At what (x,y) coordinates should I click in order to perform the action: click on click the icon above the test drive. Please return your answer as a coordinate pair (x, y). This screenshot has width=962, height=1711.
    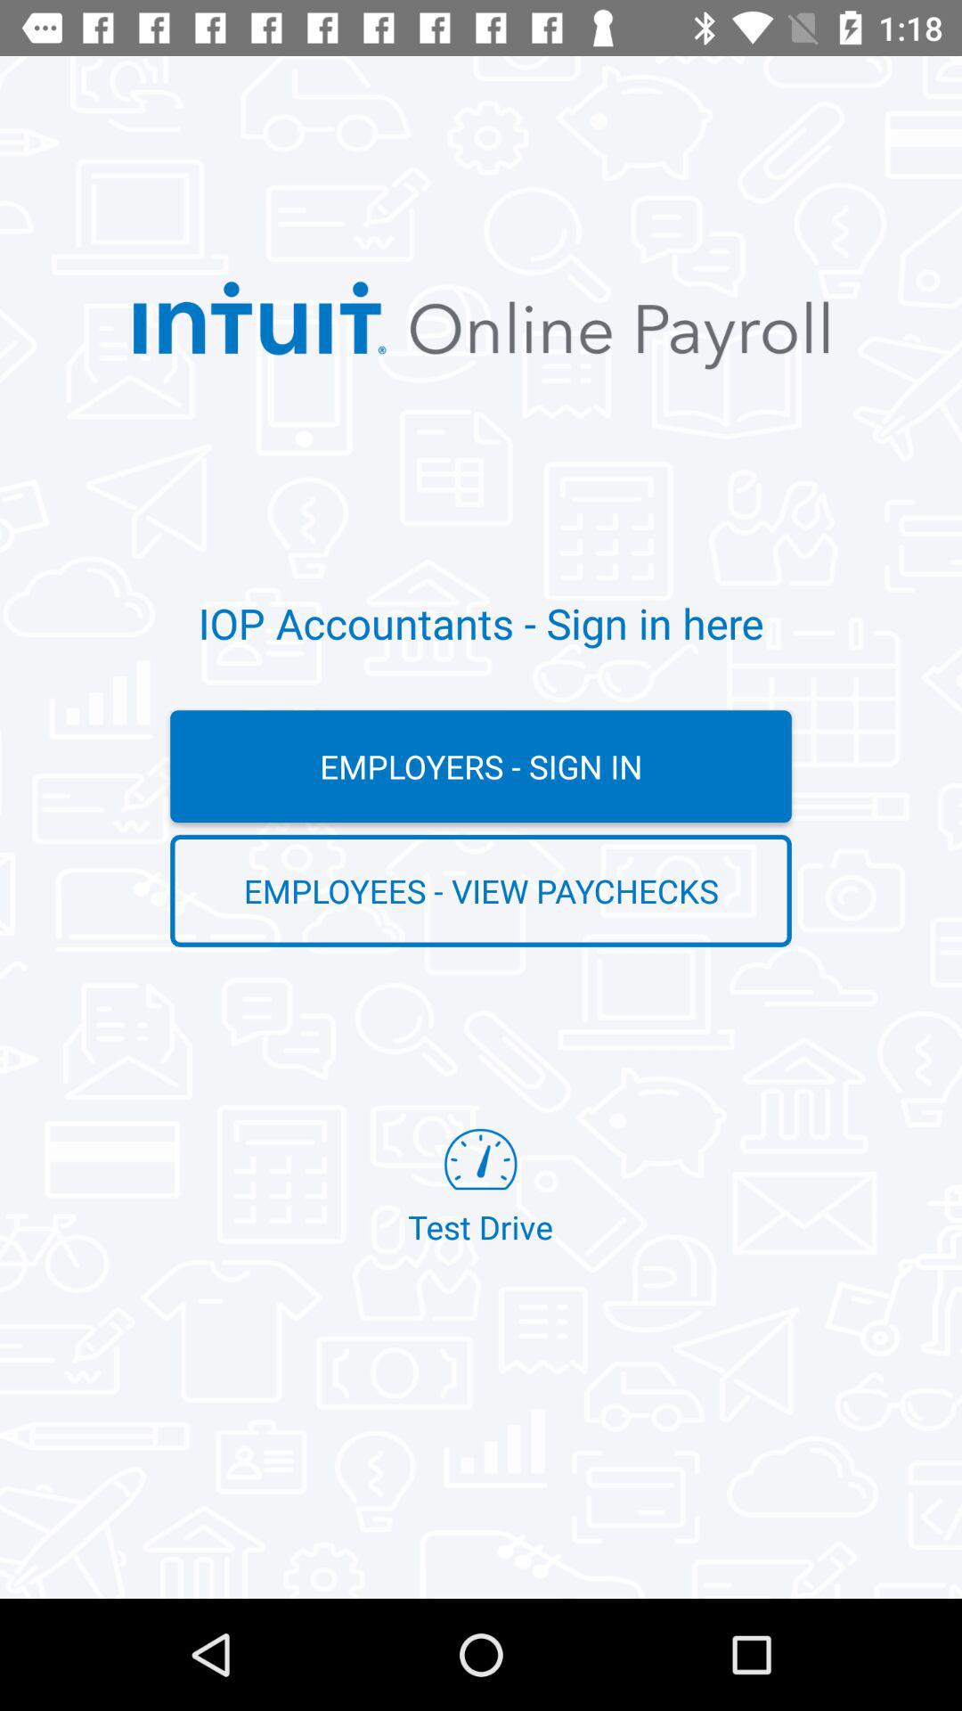
    Looking at the image, I should click on (481, 890).